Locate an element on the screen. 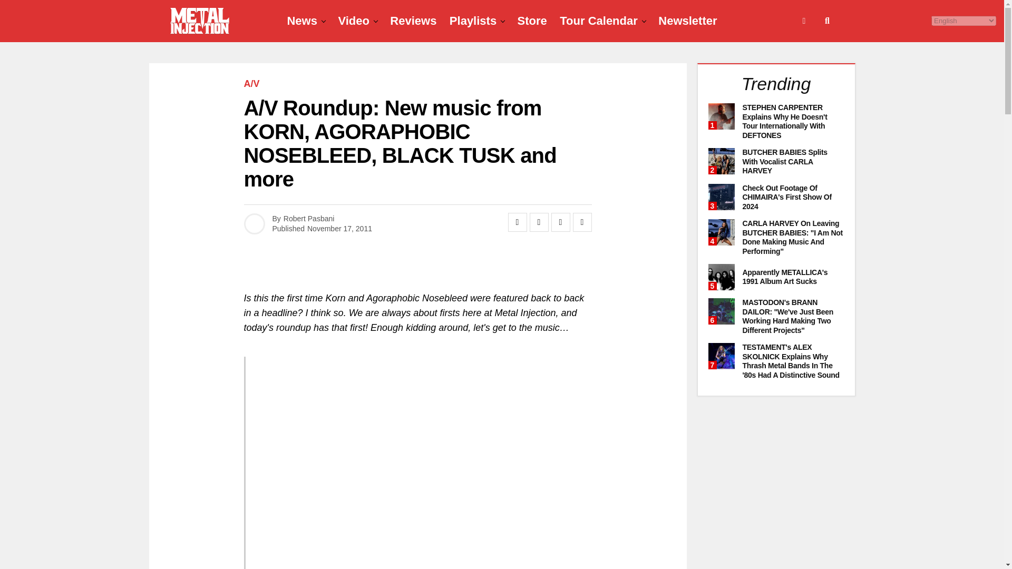 This screenshot has height=569, width=1012. Tweet This Post is located at coordinates (539, 222).